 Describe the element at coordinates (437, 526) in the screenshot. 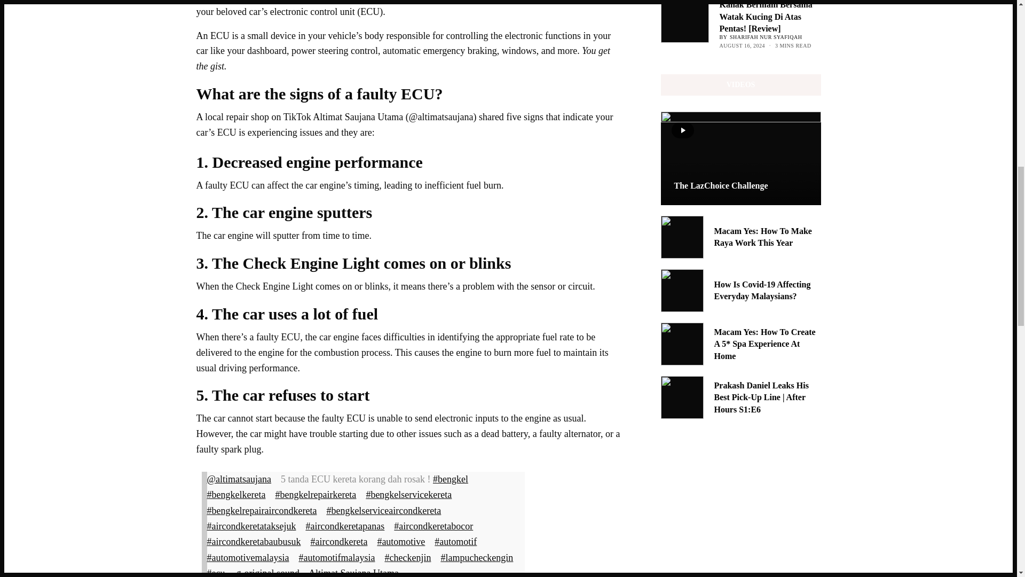

I see `aircondkeretabocor` at that location.